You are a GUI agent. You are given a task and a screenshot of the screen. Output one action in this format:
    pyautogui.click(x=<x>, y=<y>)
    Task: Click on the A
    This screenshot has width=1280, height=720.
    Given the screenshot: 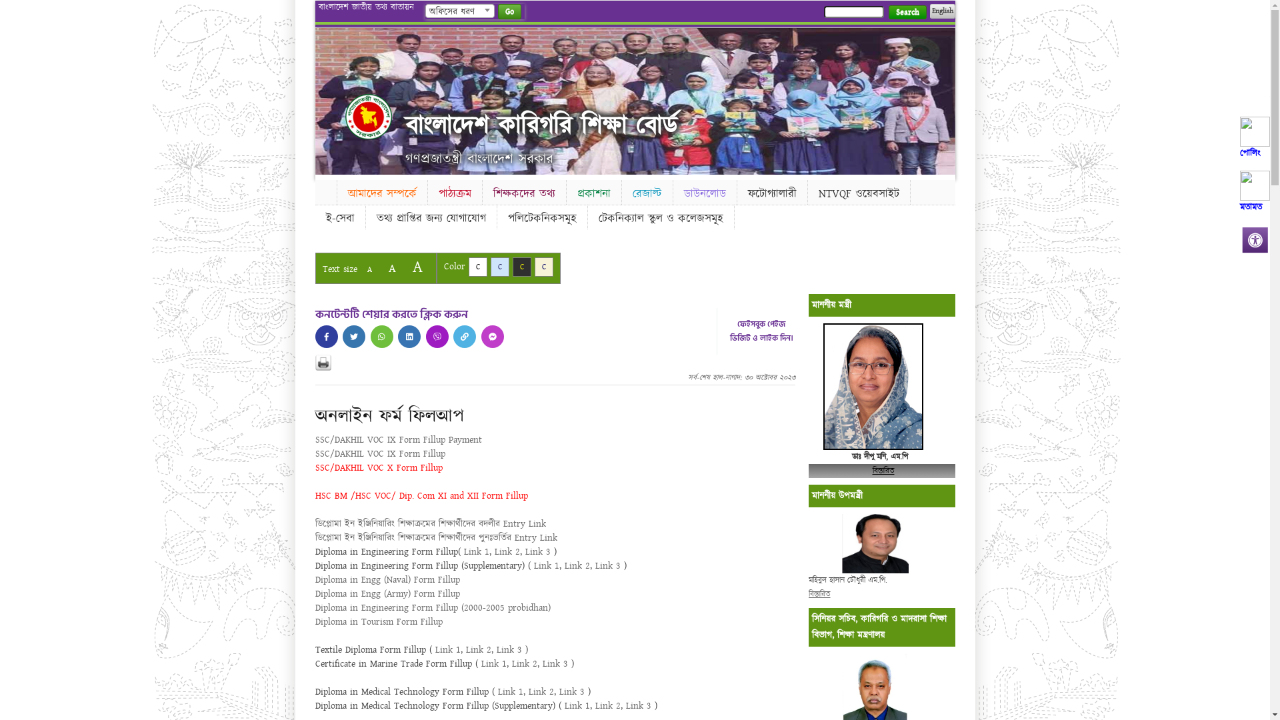 What is the action you would take?
    pyautogui.click(x=417, y=267)
    